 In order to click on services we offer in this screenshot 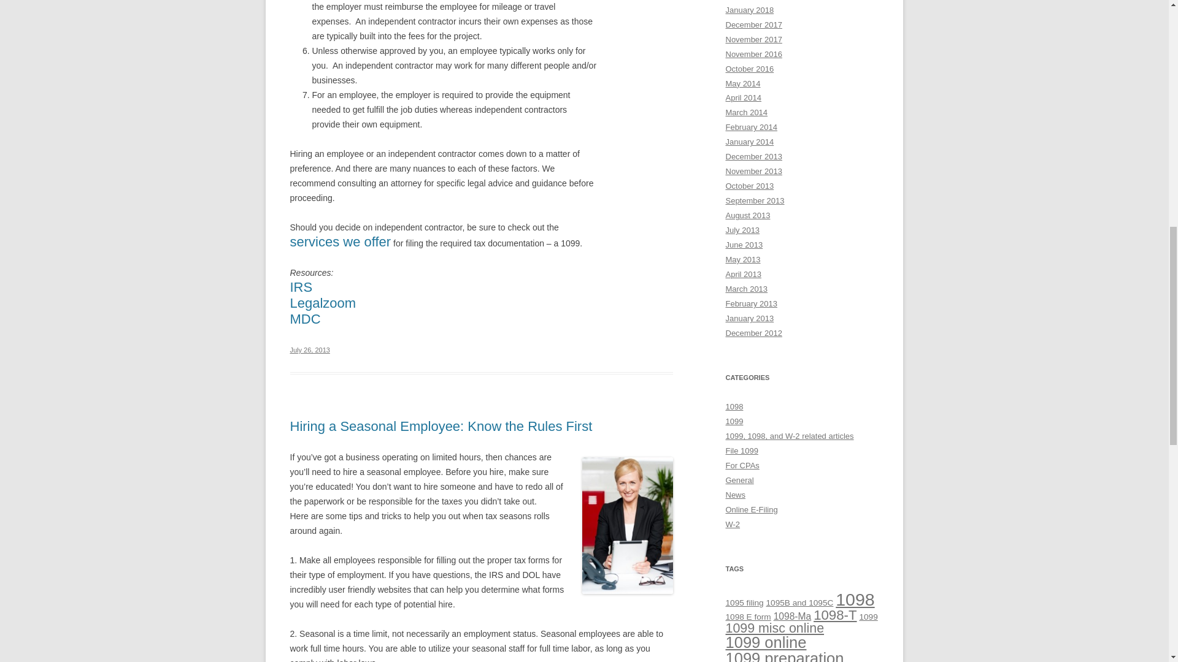, I will do `click(340, 242)`.